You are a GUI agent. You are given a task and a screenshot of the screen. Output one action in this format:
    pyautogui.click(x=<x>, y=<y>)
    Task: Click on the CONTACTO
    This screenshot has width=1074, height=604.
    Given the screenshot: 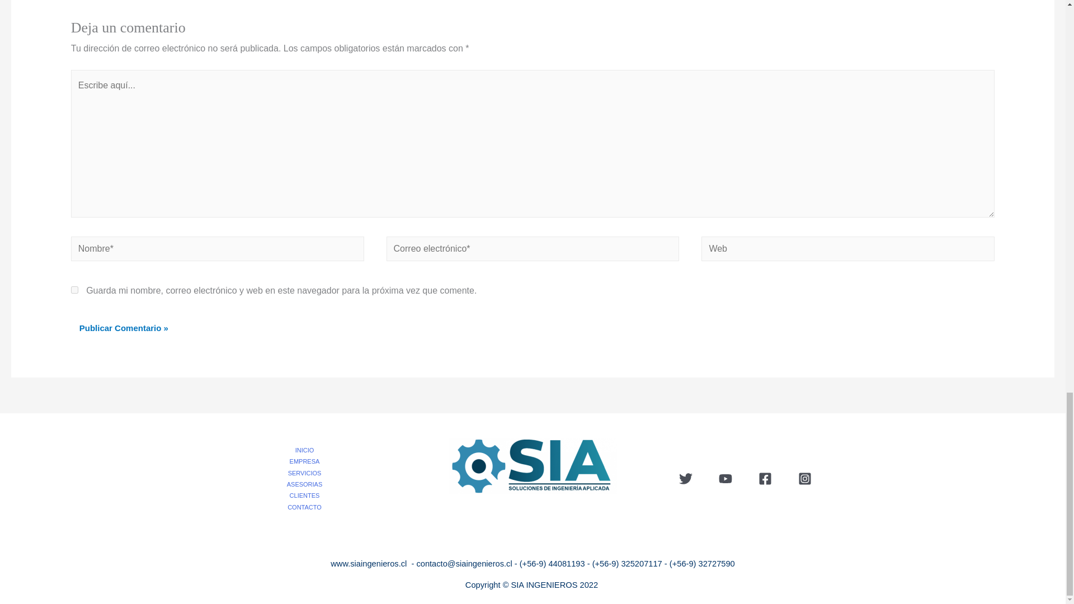 What is the action you would take?
    pyautogui.click(x=309, y=507)
    